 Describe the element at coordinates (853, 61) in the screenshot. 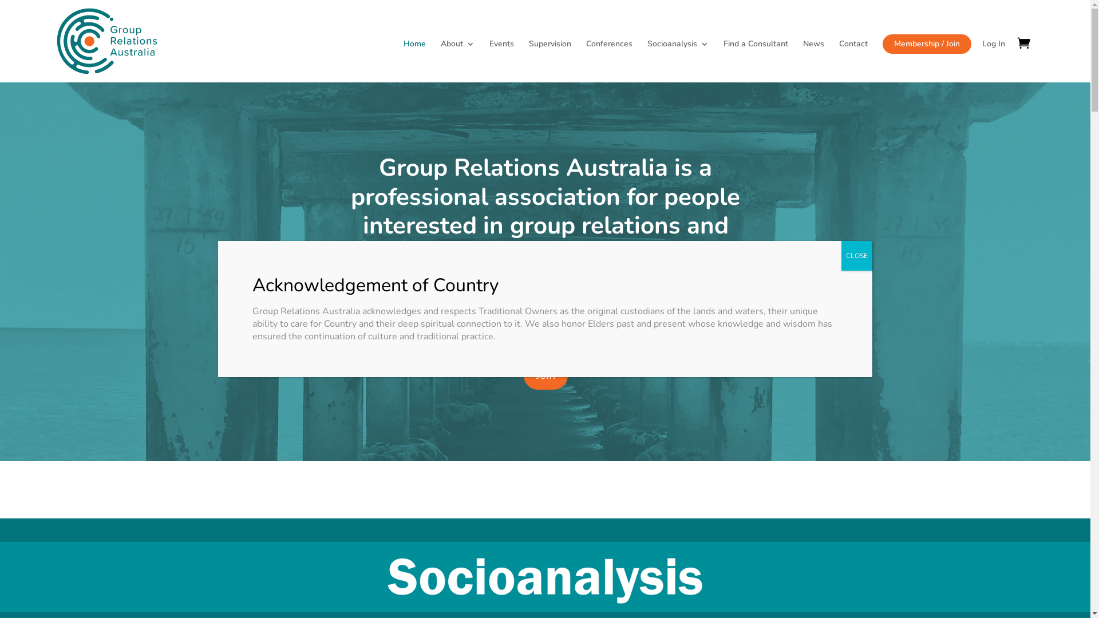

I see `Contact` at that location.